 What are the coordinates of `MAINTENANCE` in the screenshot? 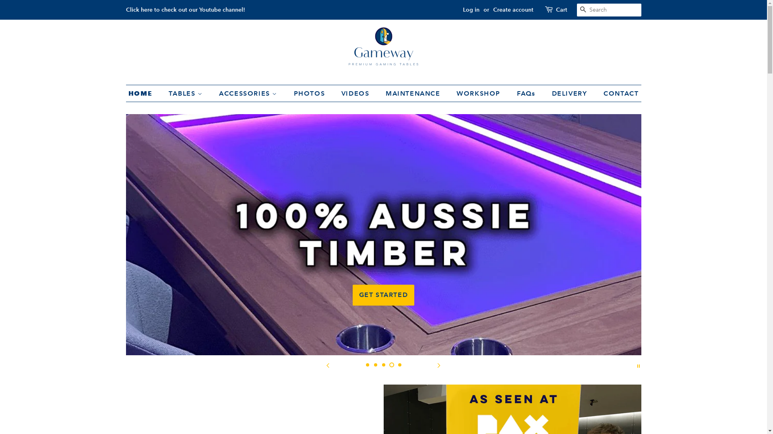 It's located at (414, 93).